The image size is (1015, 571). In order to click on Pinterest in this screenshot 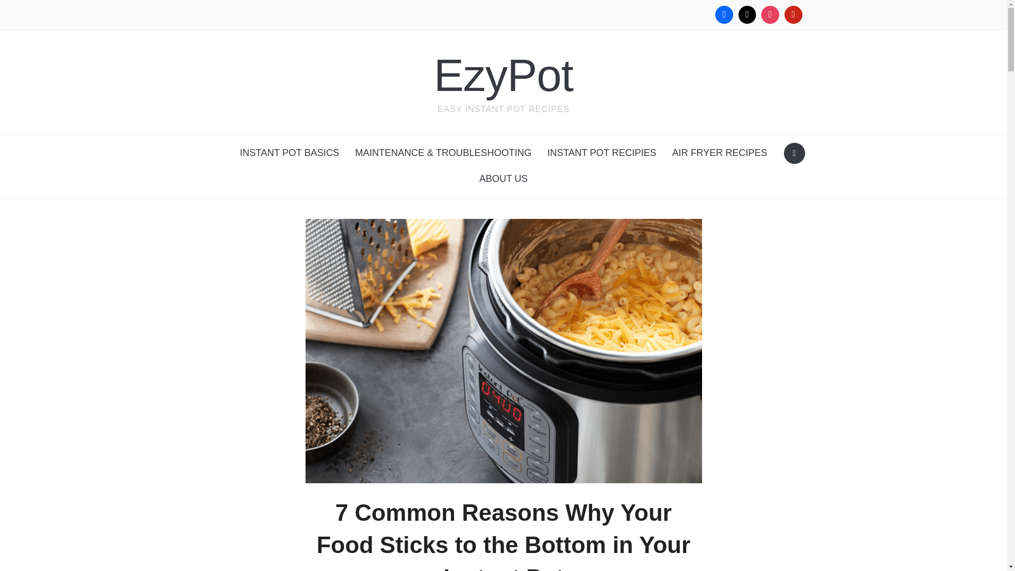, I will do `click(793, 15)`.